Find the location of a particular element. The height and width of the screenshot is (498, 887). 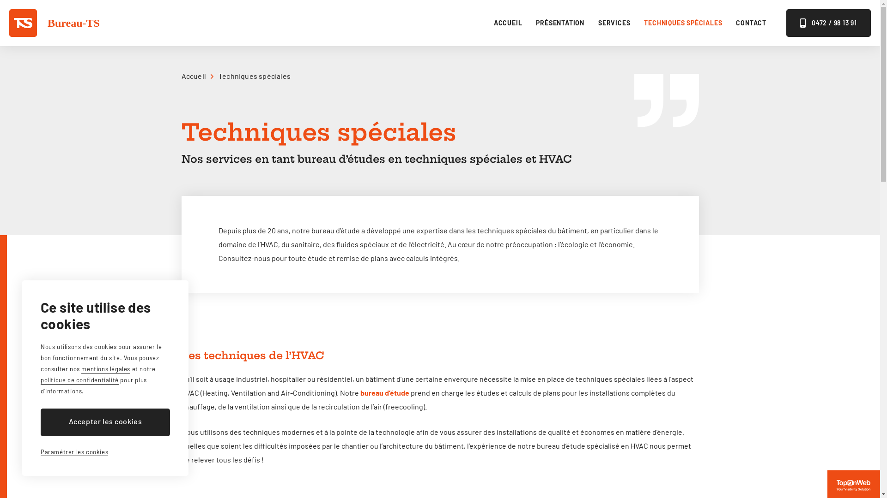

ACCUEIL is located at coordinates (508, 23).